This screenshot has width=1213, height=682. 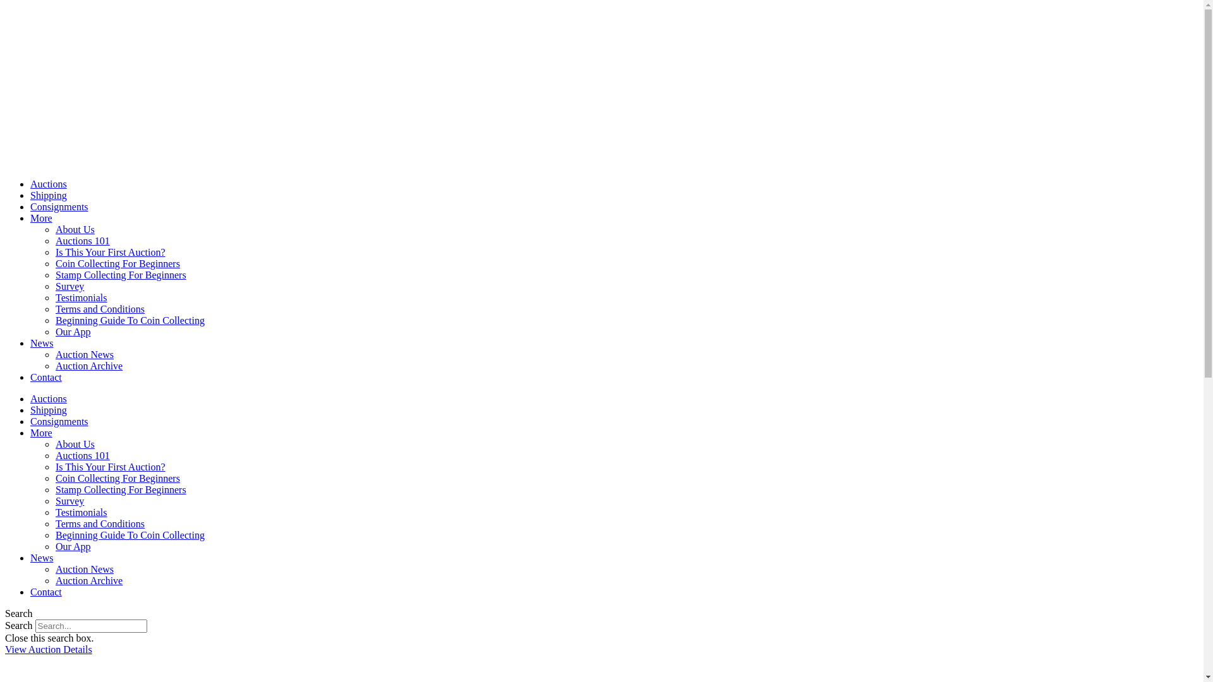 I want to click on Consignments, so click(x=59, y=422).